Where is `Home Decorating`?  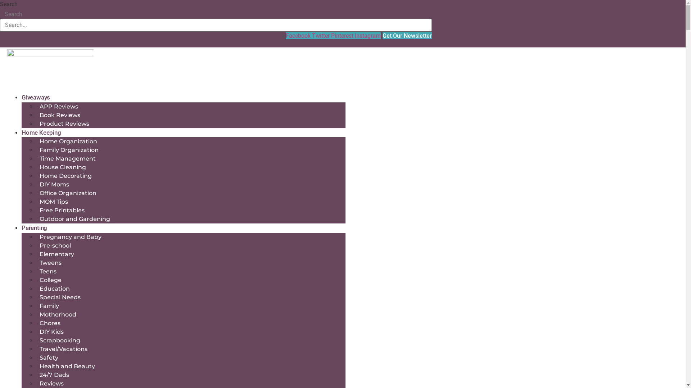
Home Decorating is located at coordinates (66, 176).